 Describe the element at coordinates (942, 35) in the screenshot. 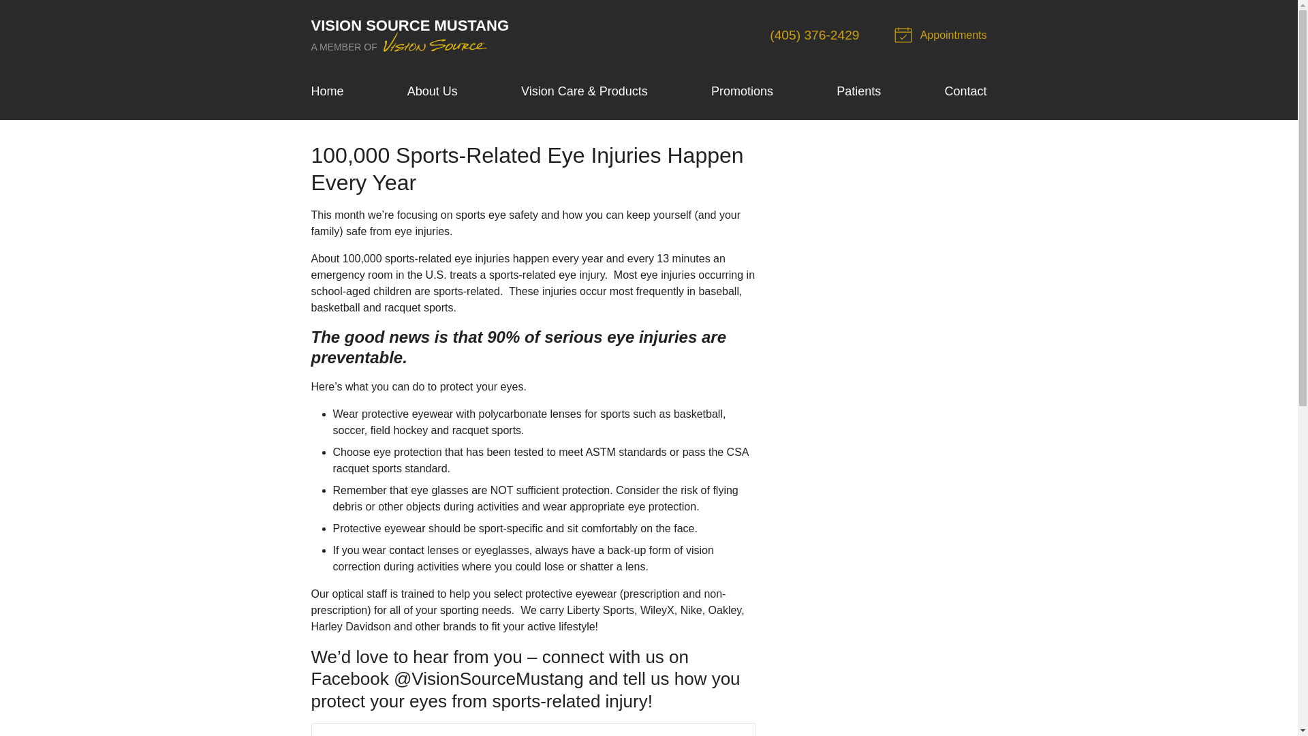

I see `Appointments` at that location.